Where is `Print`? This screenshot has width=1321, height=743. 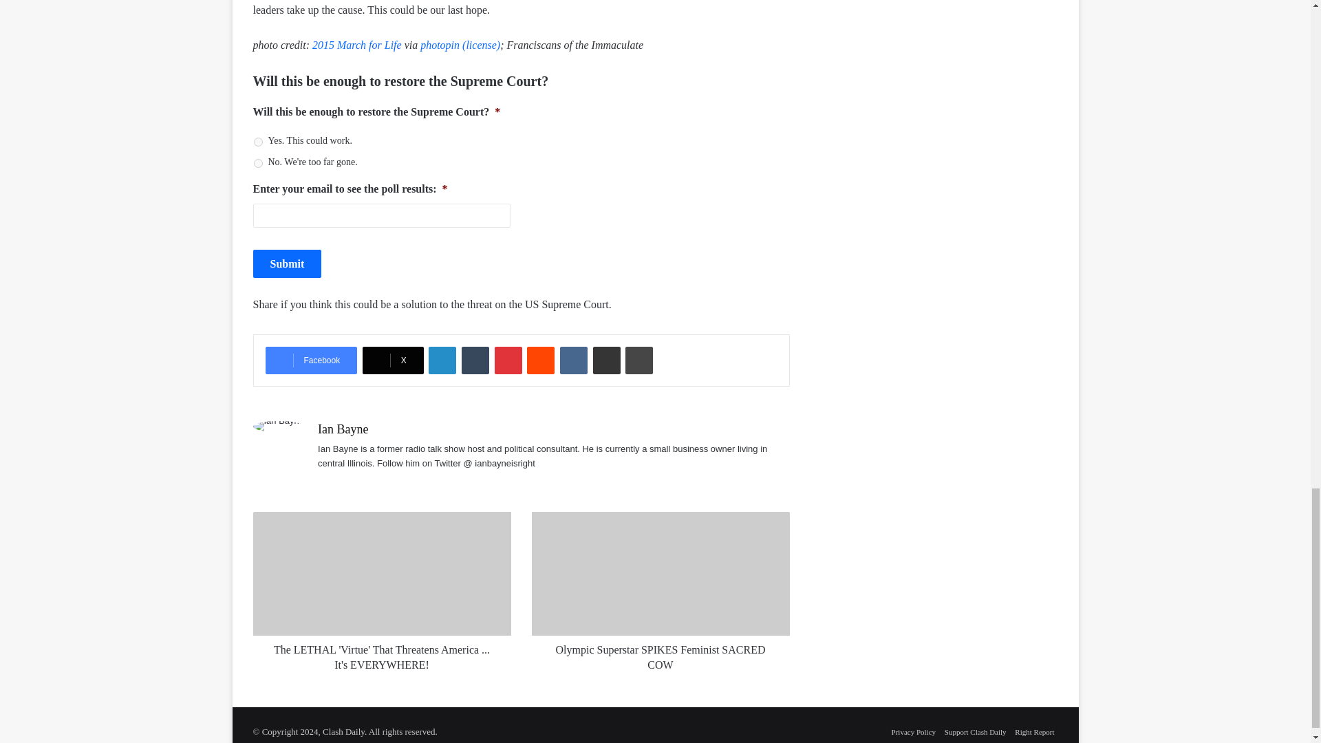 Print is located at coordinates (638, 360).